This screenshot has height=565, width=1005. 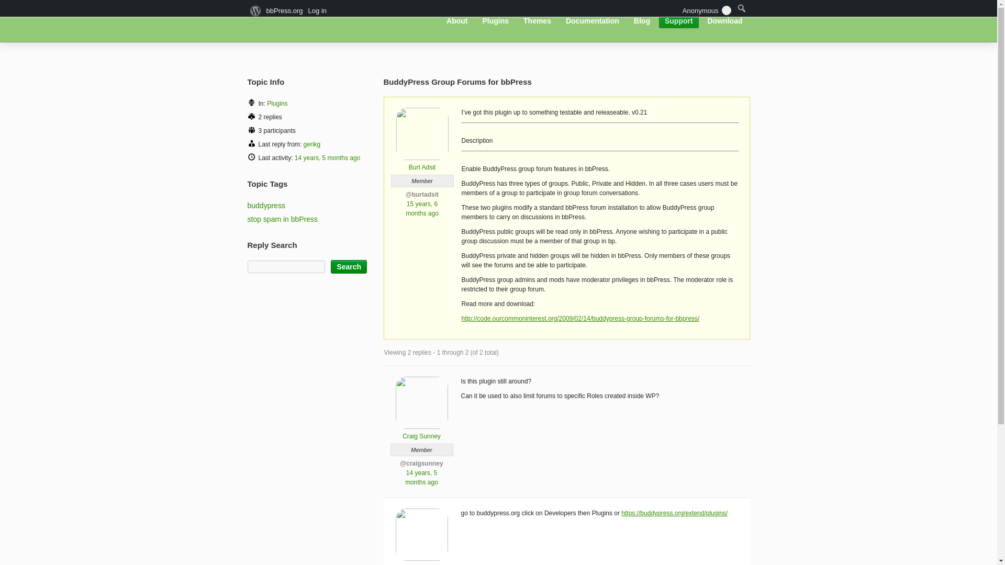 What do you see at coordinates (678, 21) in the screenshot?
I see `Support` at bounding box center [678, 21].